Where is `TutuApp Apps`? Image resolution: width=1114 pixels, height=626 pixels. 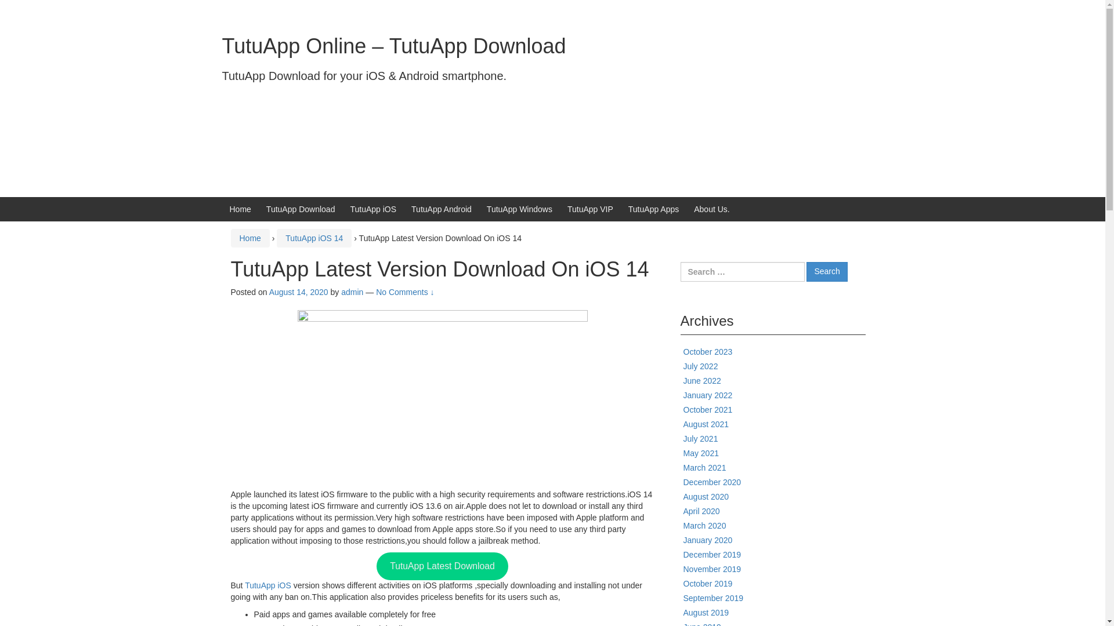
TutuApp Apps is located at coordinates (653, 209).